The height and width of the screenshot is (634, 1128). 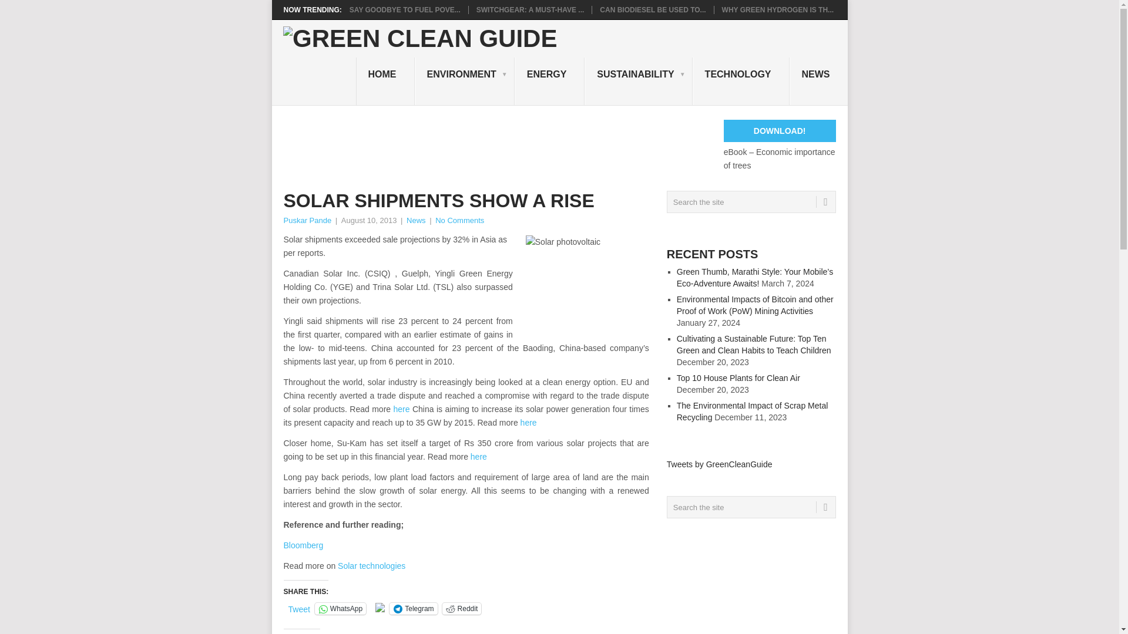 I want to click on Telegram, so click(x=413, y=608).